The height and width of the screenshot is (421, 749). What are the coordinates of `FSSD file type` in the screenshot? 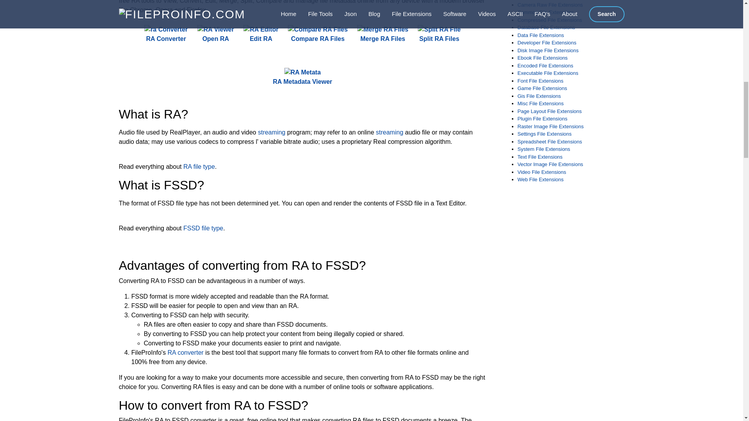 It's located at (203, 228).